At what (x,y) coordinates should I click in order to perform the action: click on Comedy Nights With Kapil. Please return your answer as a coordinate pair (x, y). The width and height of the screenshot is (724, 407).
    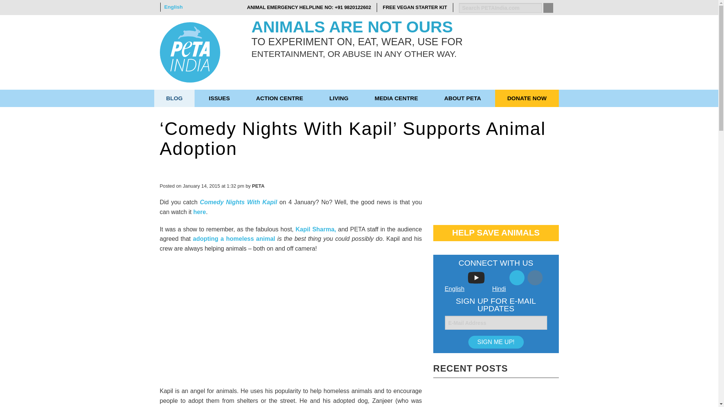
    Looking at the image, I should click on (238, 202).